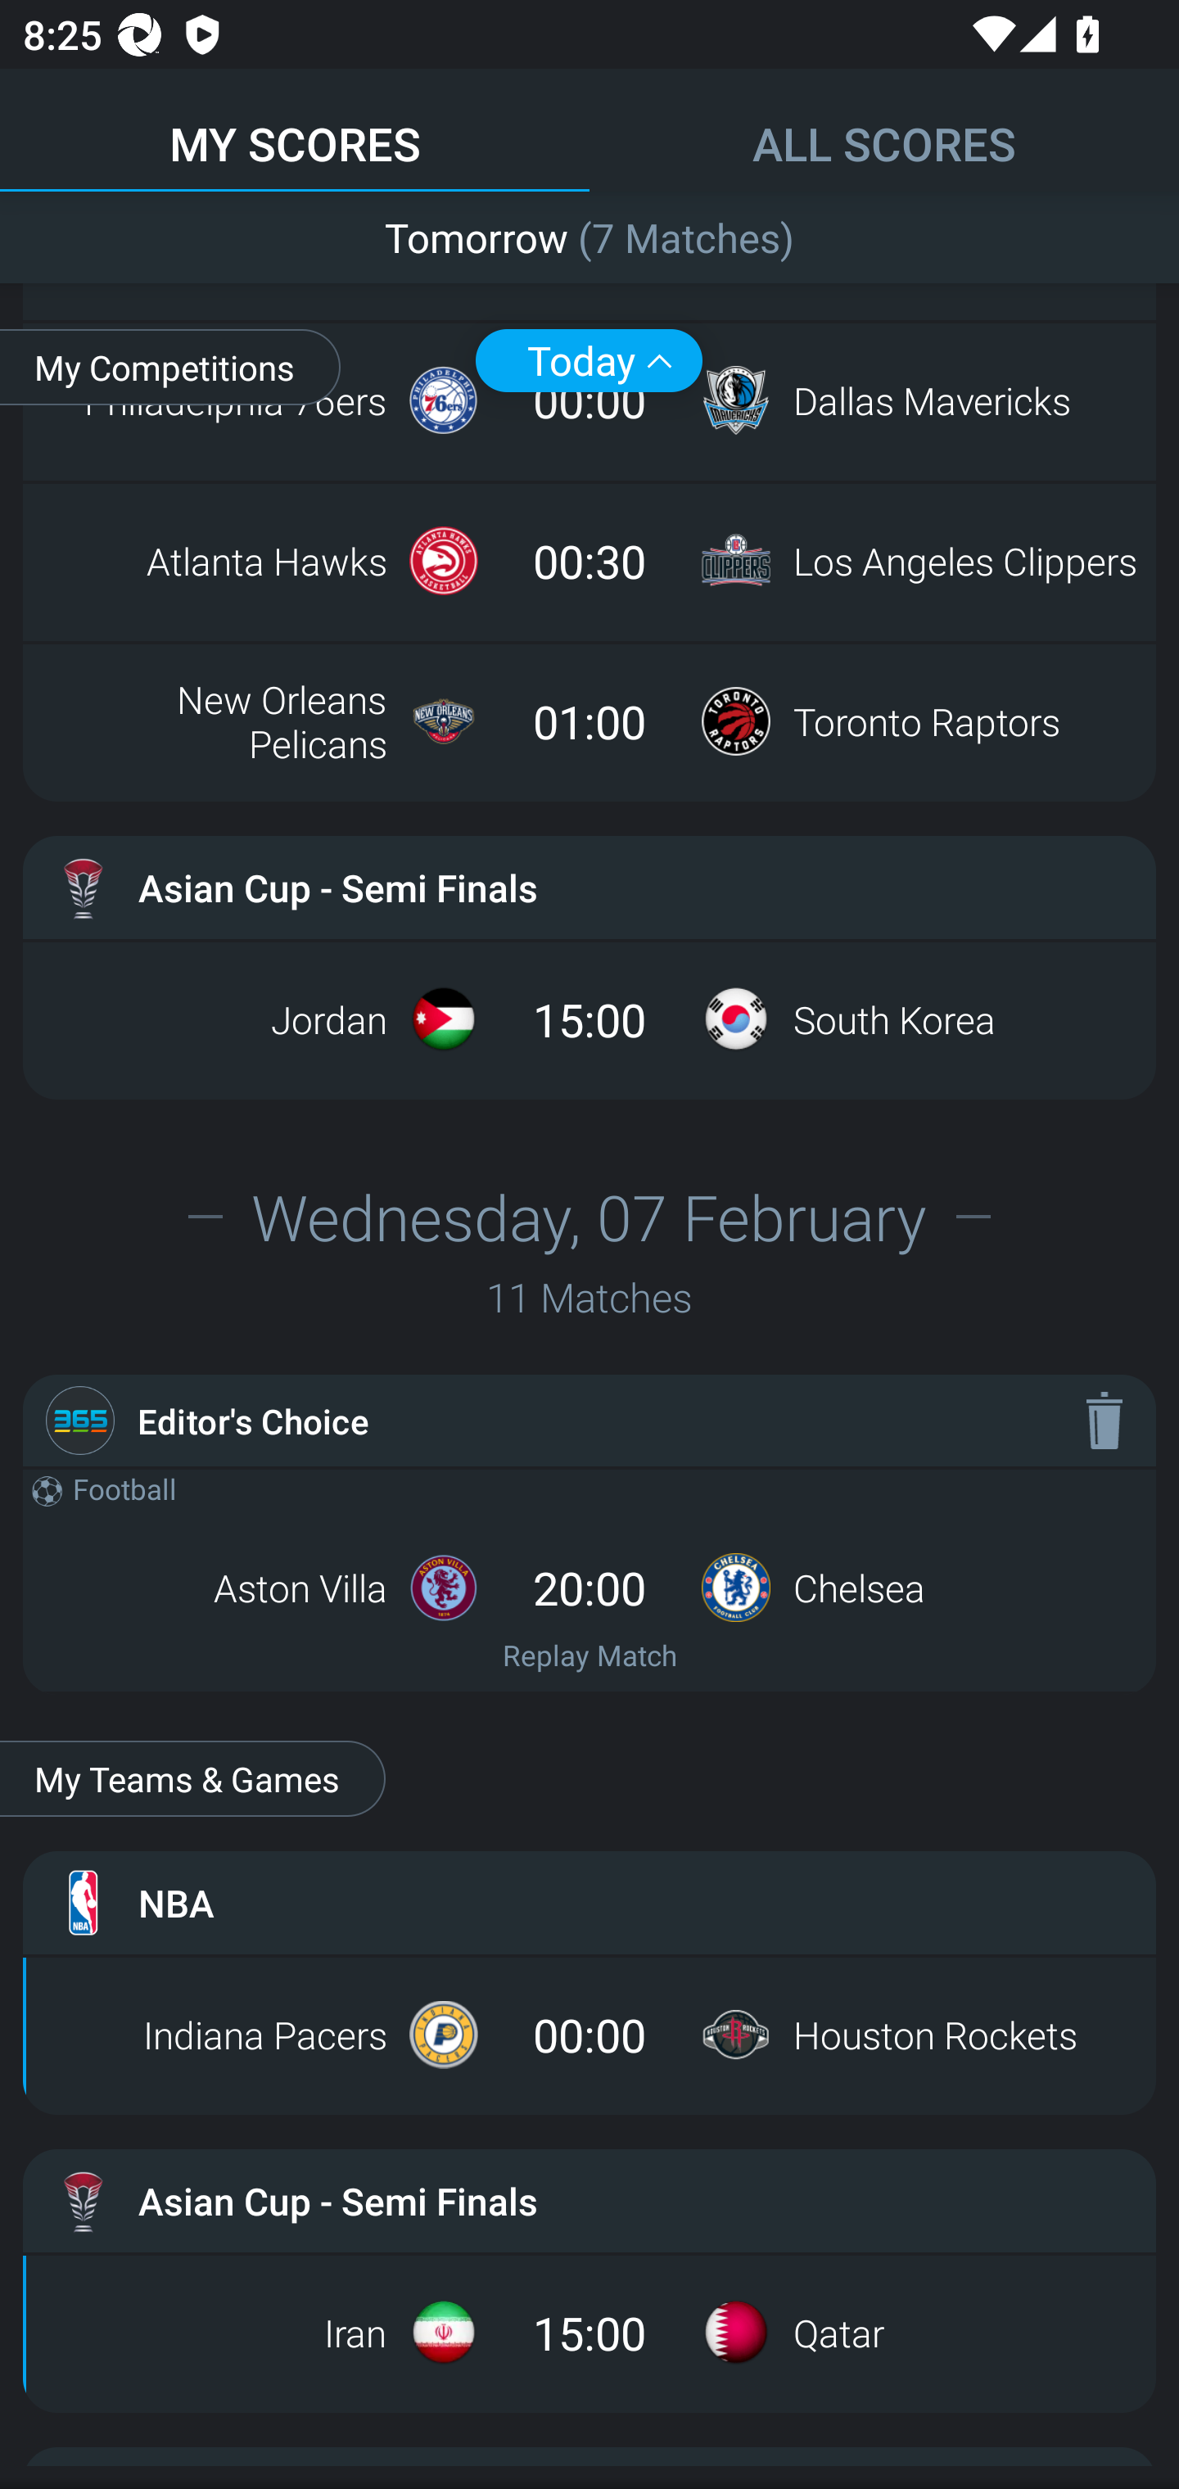 This screenshot has width=1179, height=2489. I want to click on Asian Cup - Semi Finals, so click(589, 2200).